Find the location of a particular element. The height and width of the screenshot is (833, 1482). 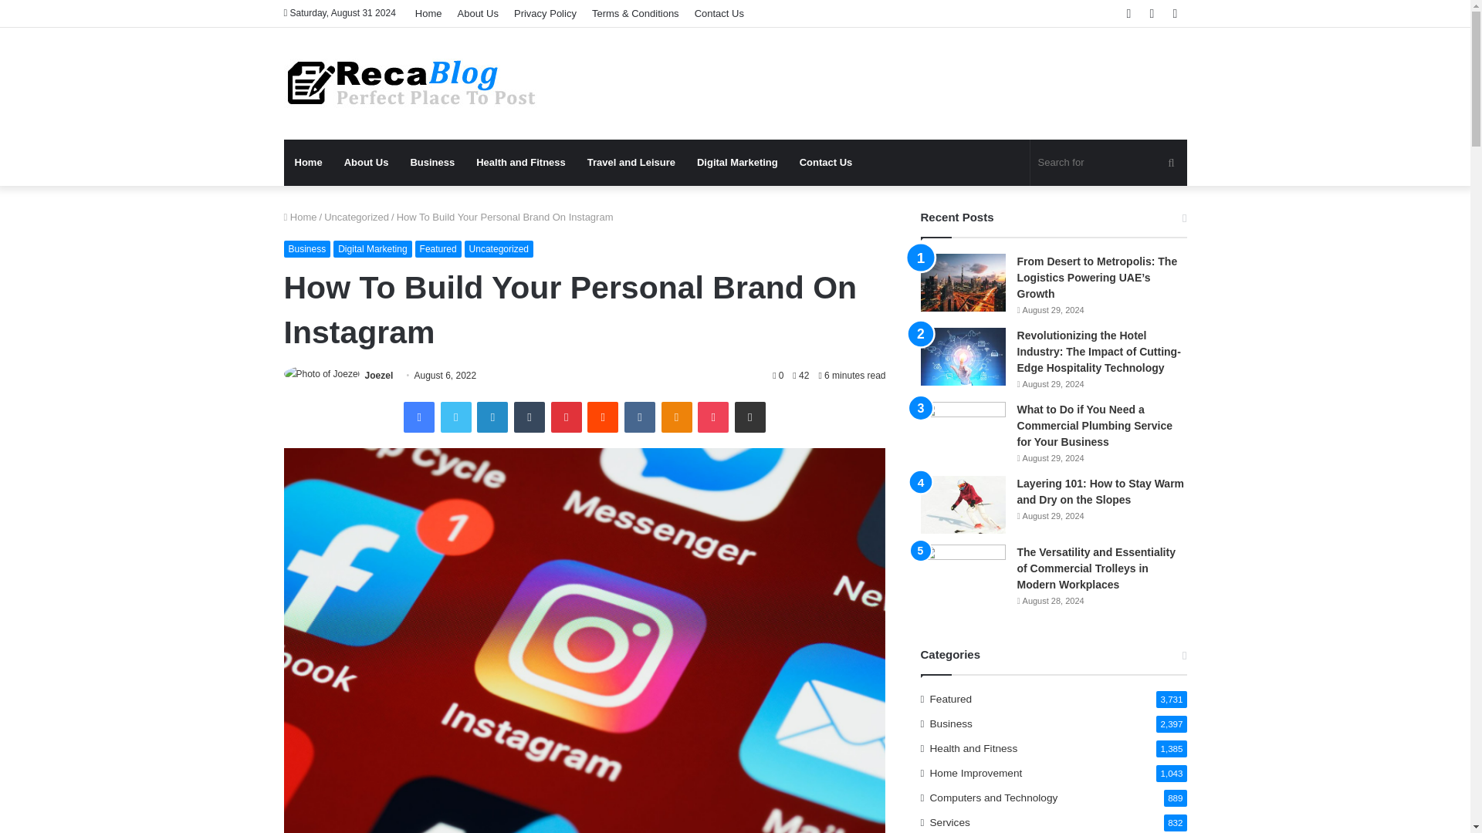

Reddit is located at coordinates (602, 416).